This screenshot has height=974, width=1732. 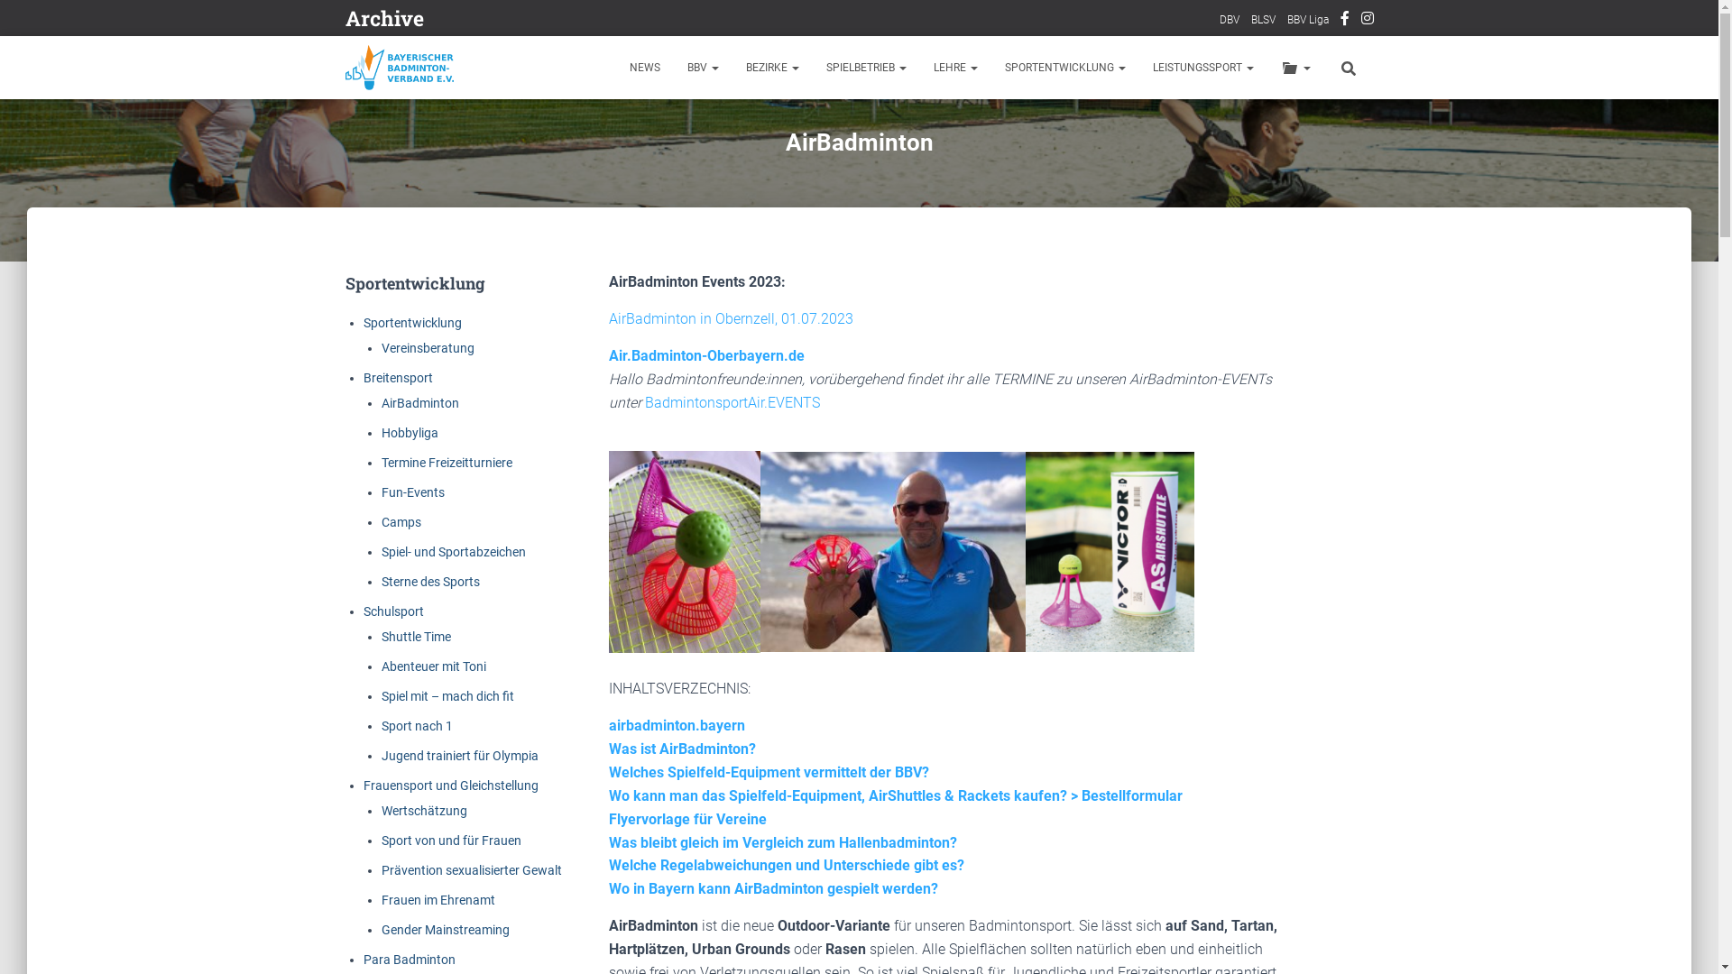 What do you see at coordinates (657, 239) in the screenshot?
I see `Januar 2021` at bounding box center [657, 239].